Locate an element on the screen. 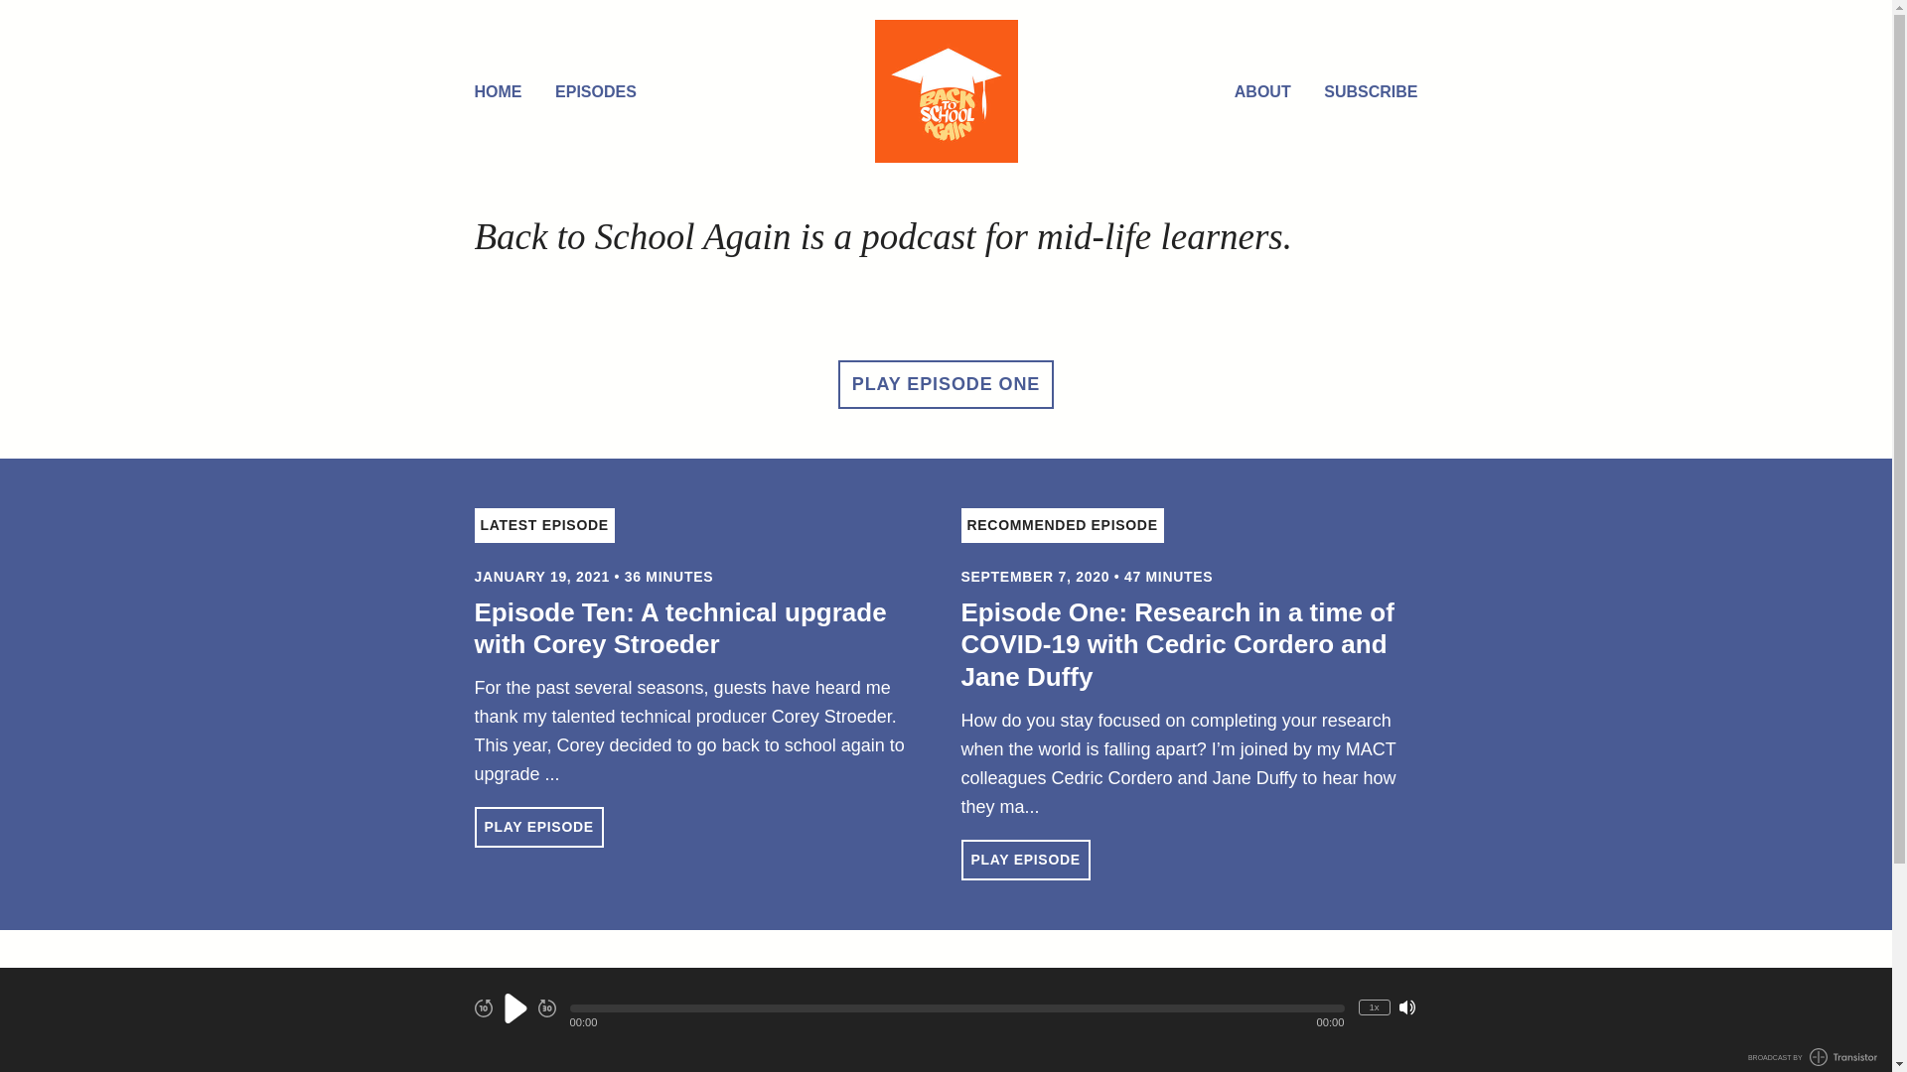  PLAY EPISODE ONE is located at coordinates (946, 385).